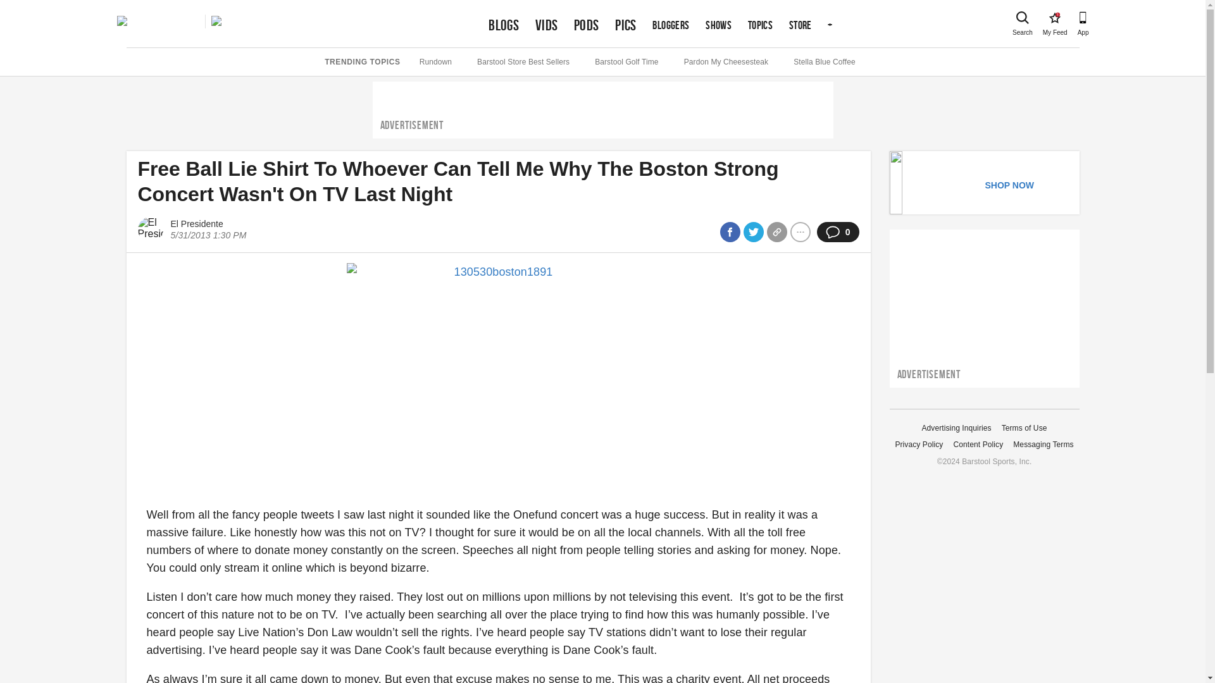 This screenshot has height=683, width=1215. What do you see at coordinates (671, 25) in the screenshot?
I see `BLOGGERS` at bounding box center [671, 25].